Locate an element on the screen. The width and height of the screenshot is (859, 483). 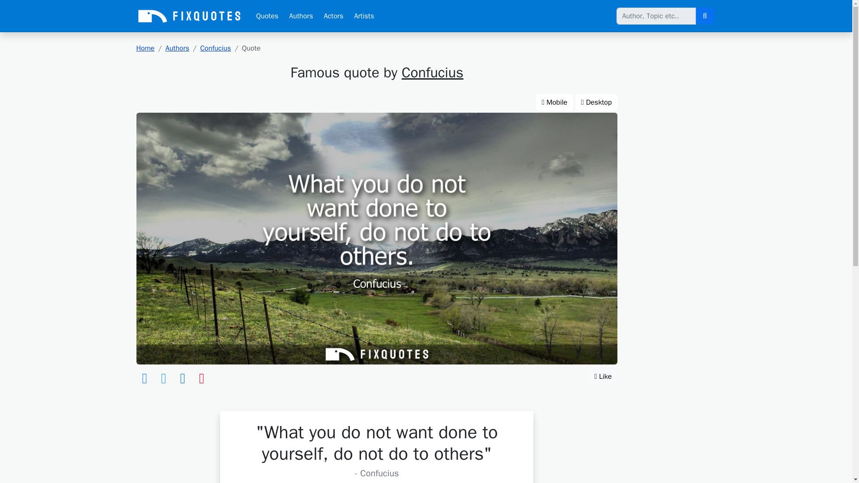
Mobile is located at coordinates (554, 102).